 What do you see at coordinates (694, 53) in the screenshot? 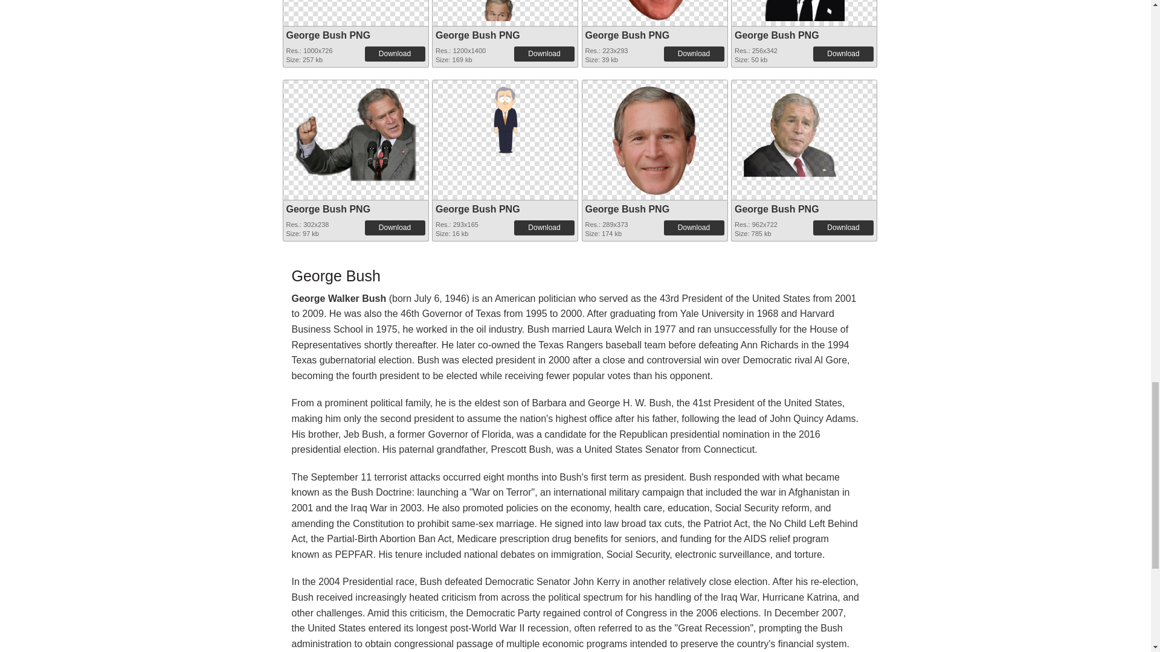
I see `Download` at bounding box center [694, 53].